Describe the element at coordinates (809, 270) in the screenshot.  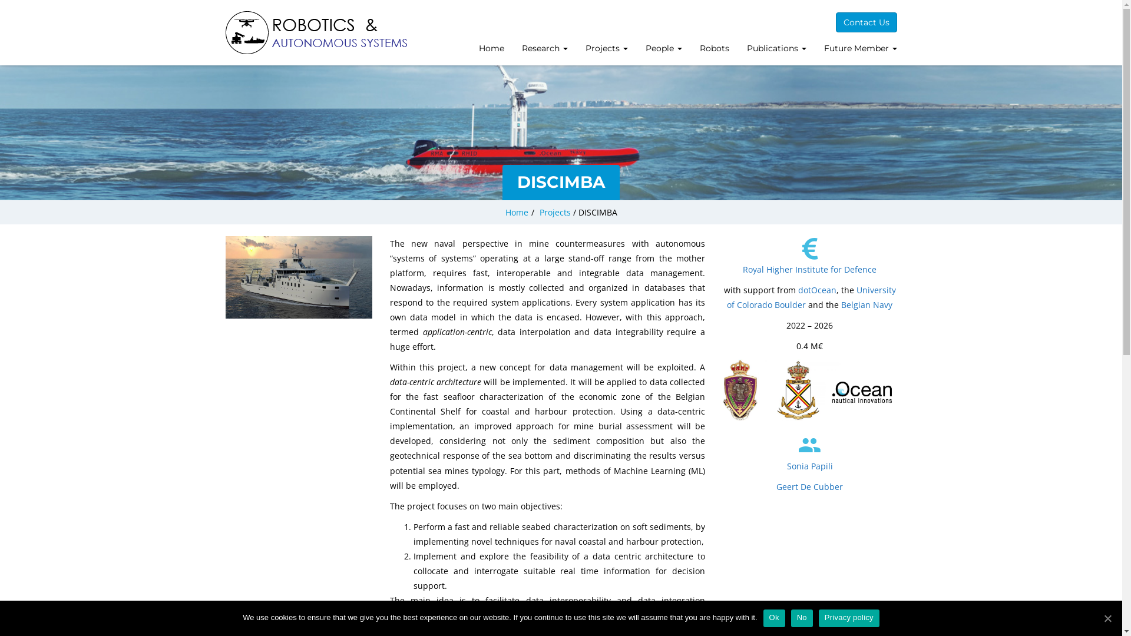
I see `Royal Higher Institute for Defence` at that location.